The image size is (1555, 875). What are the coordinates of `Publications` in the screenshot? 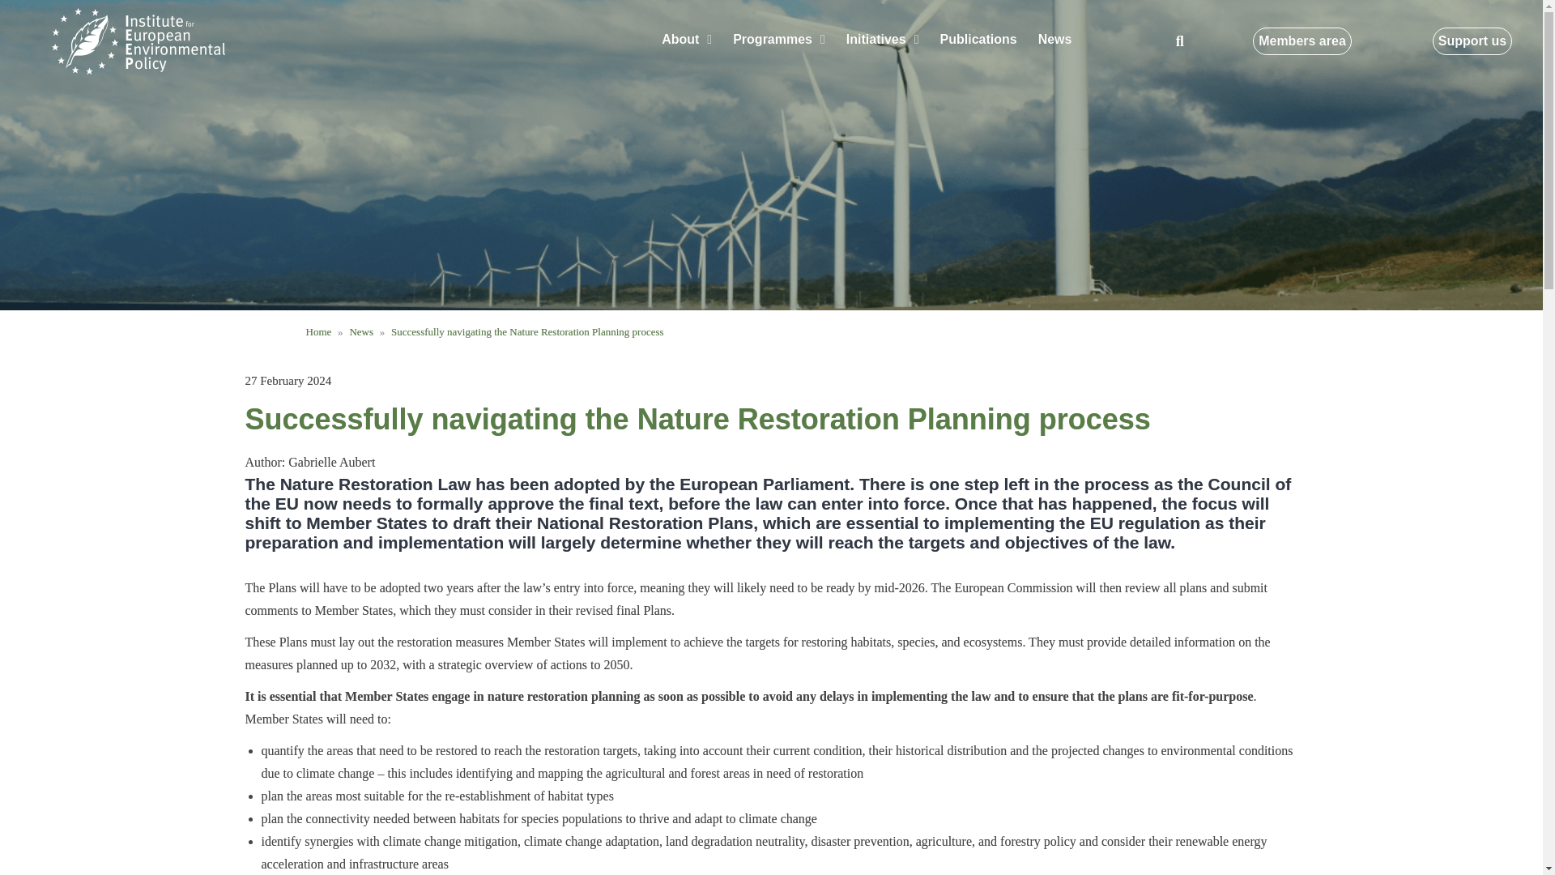 It's located at (978, 39).